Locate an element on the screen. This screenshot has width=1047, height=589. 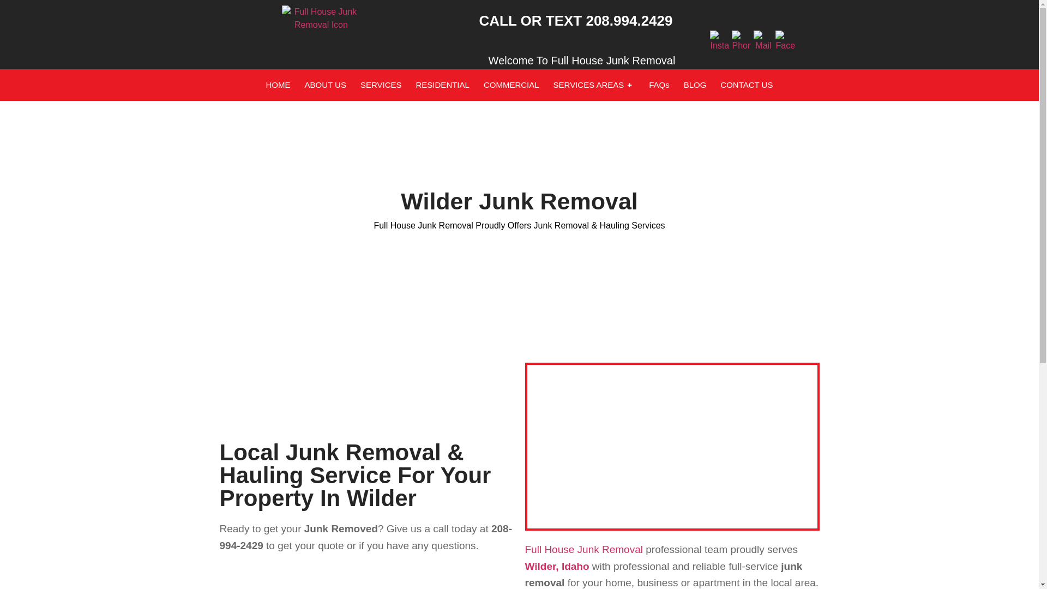
BLOG is located at coordinates (695, 85).